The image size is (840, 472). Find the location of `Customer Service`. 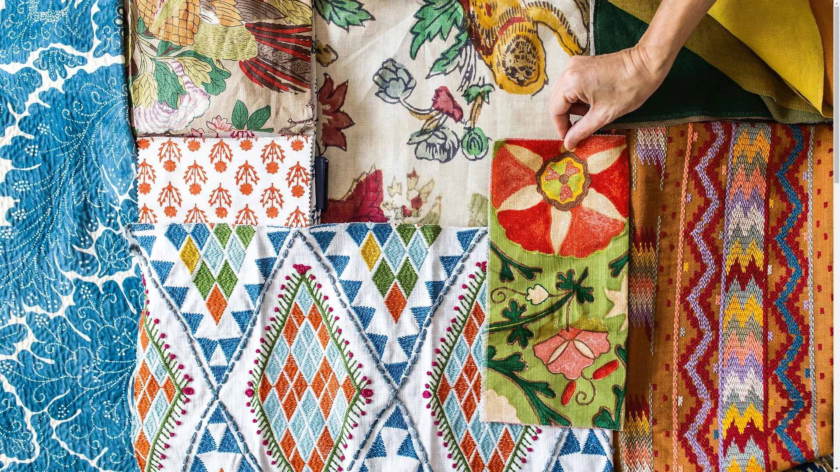

Customer Service is located at coordinates (457, 4).